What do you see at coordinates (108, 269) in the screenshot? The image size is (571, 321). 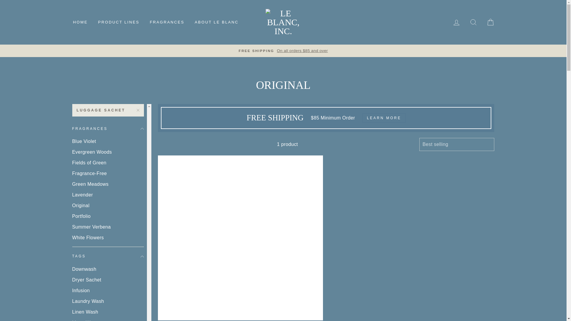 I see `Show products matching tag Downwash` at bounding box center [108, 269].